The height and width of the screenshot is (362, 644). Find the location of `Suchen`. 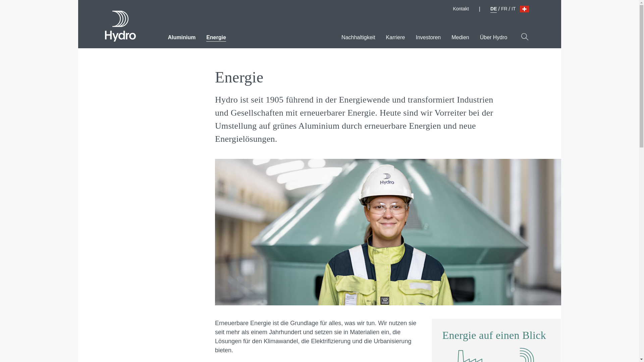

Suchen is located at coordinates (525, 37).